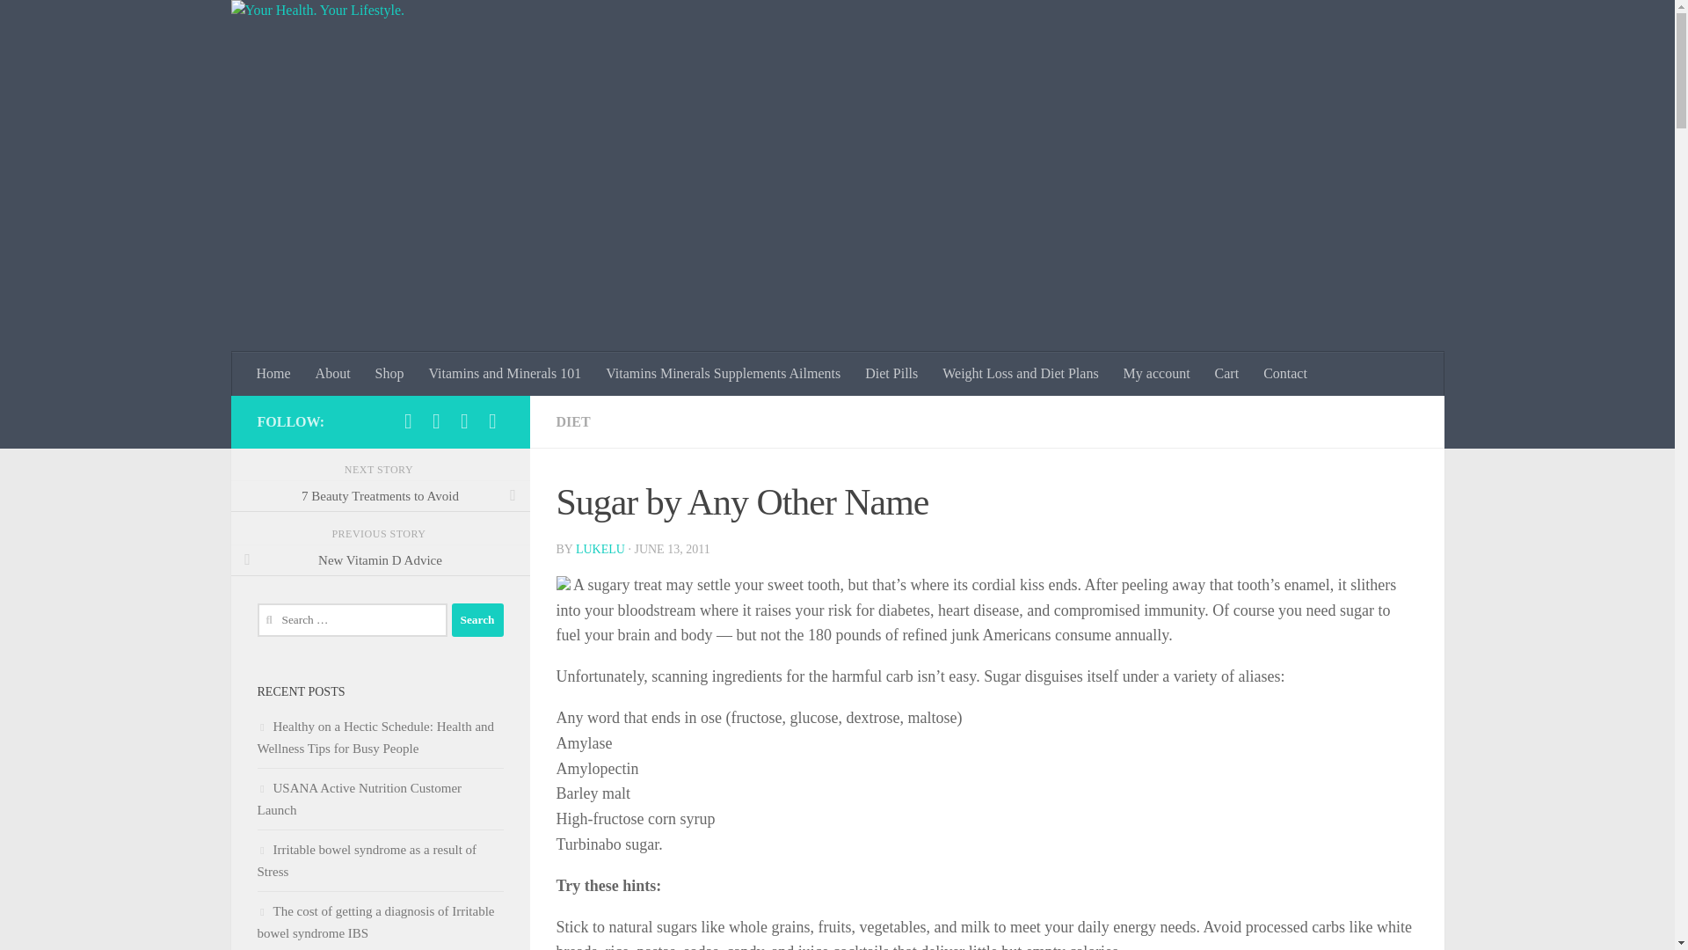 The width and height of the screenshot is (1688, 950). Describe the element at coordinates (274, 373) in the screenshot. I see `Home` at that location.